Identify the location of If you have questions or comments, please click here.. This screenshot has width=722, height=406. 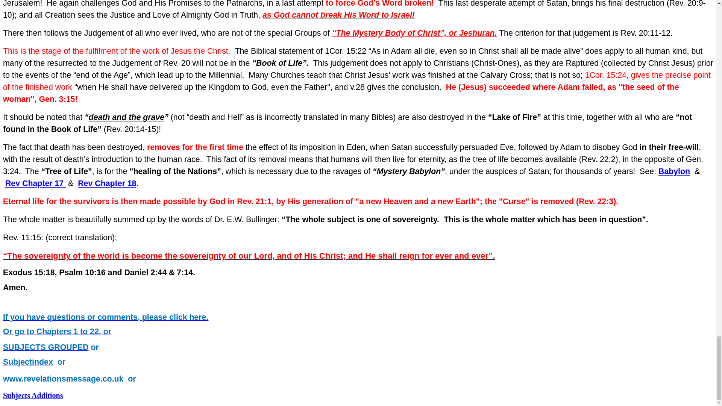
(105, 317).